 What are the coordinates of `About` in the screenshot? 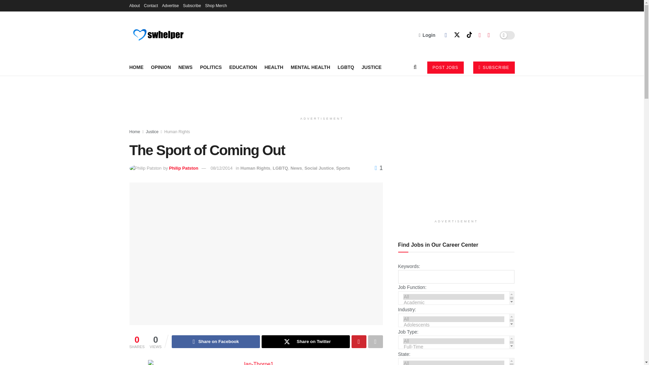 It's located at (134, 5).